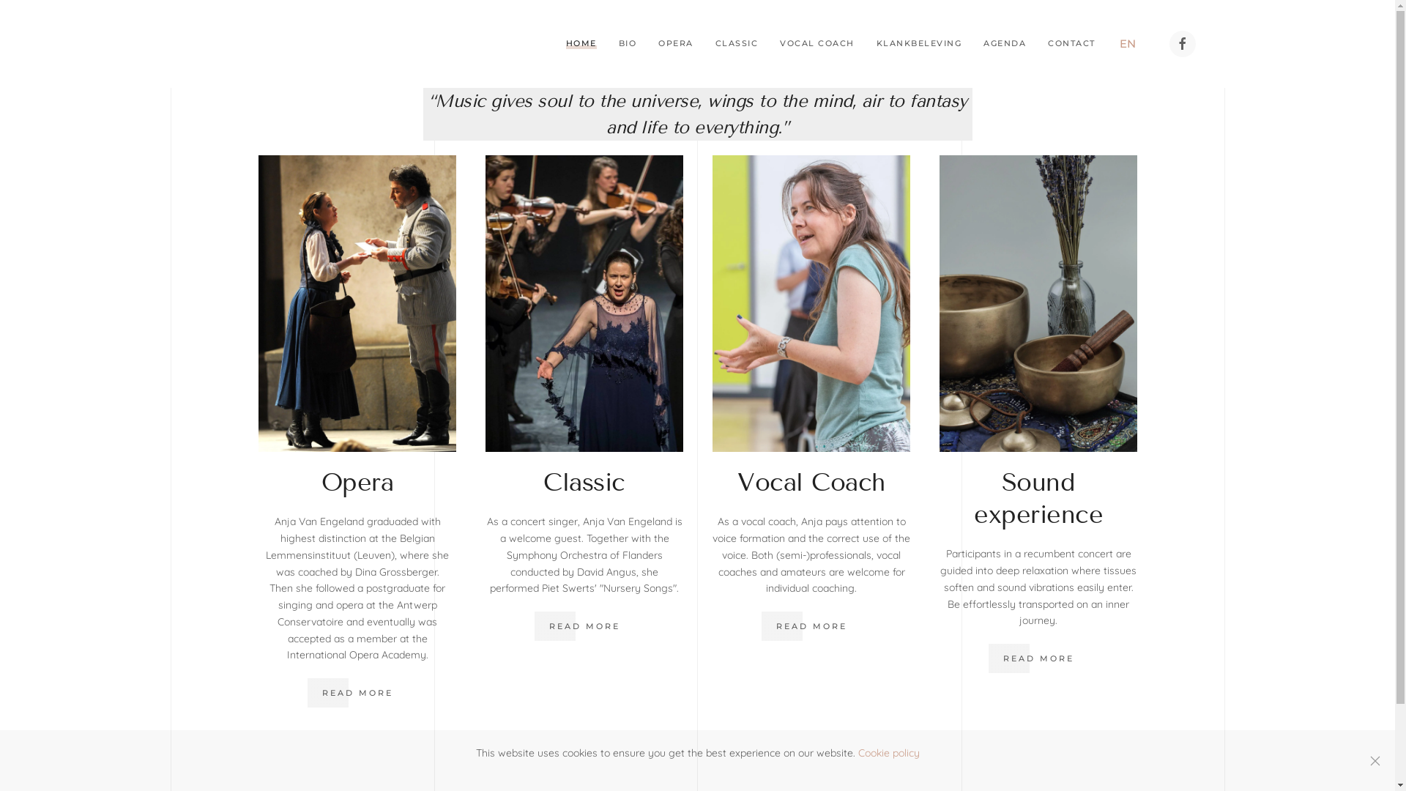  Describe the element at coordinates (584, 482) in the screenshot. I see `Classic` at that location.